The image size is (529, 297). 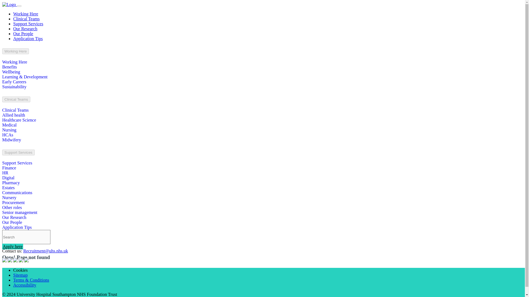 I want to click on Our People, so click(x=23, y=34).